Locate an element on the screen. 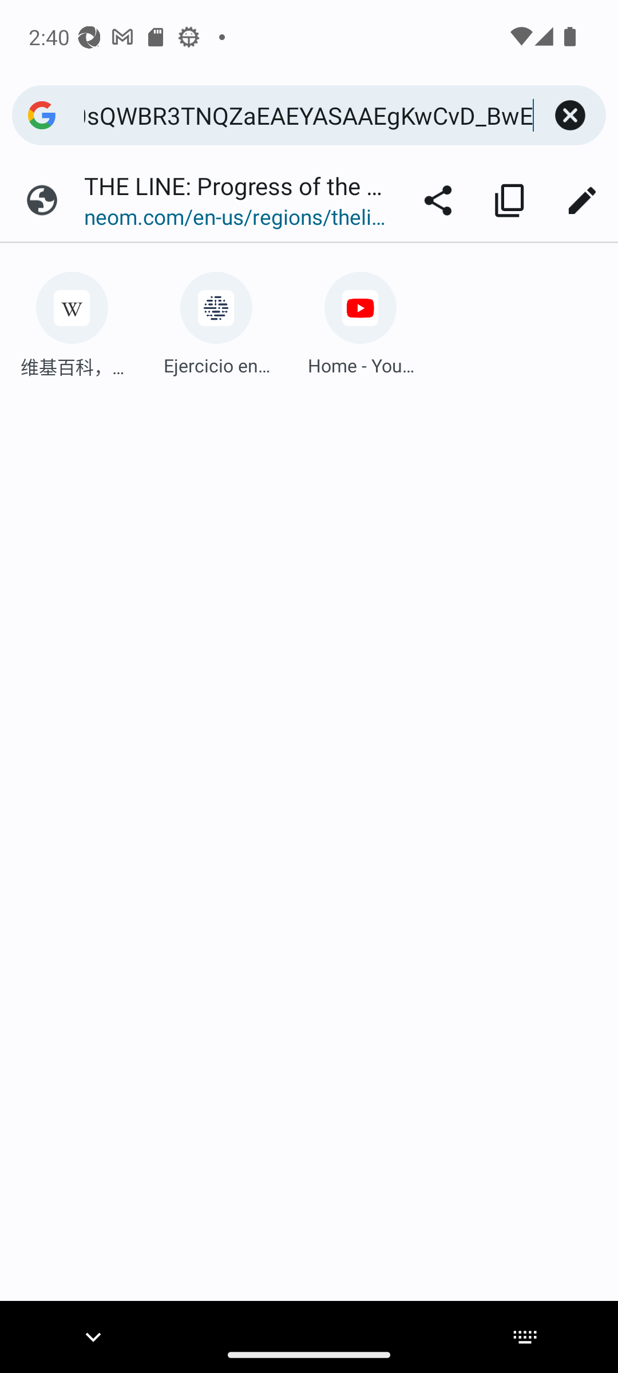 The width and height of the screenshot is (618, 1373). Edit is located at coordinates (581, 200).